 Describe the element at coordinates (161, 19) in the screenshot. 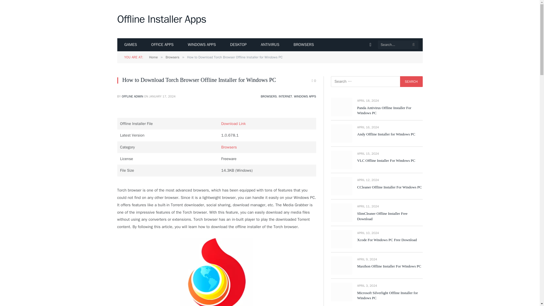

I see `Offline Installer Apps` at that location.